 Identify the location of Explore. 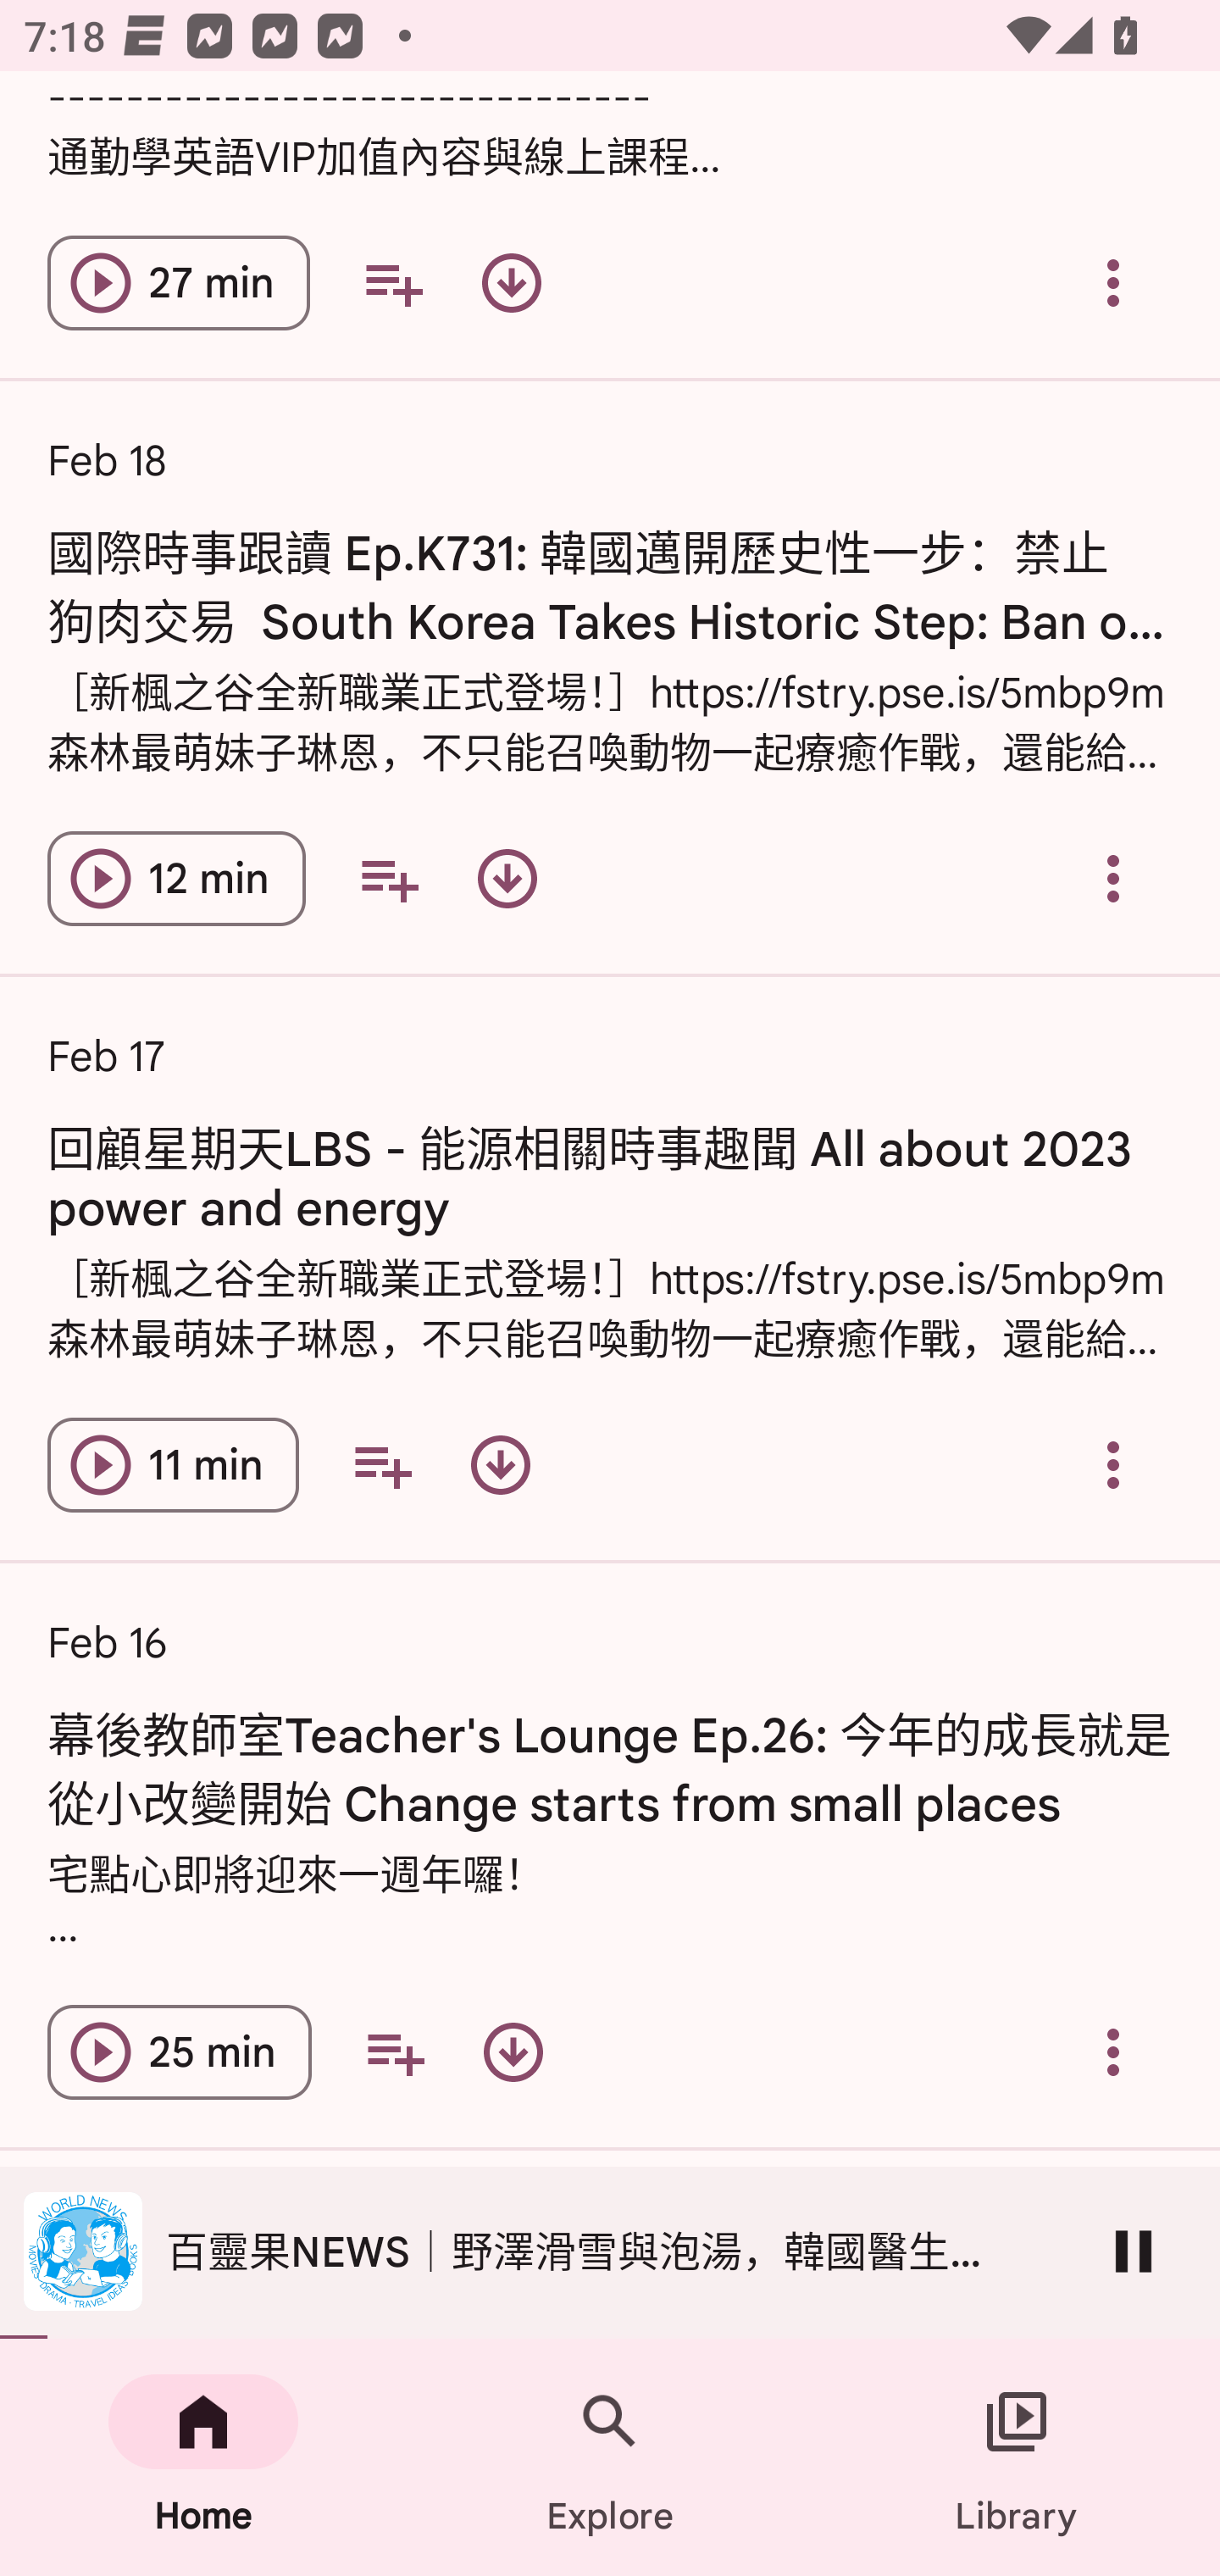
(610, 2457).